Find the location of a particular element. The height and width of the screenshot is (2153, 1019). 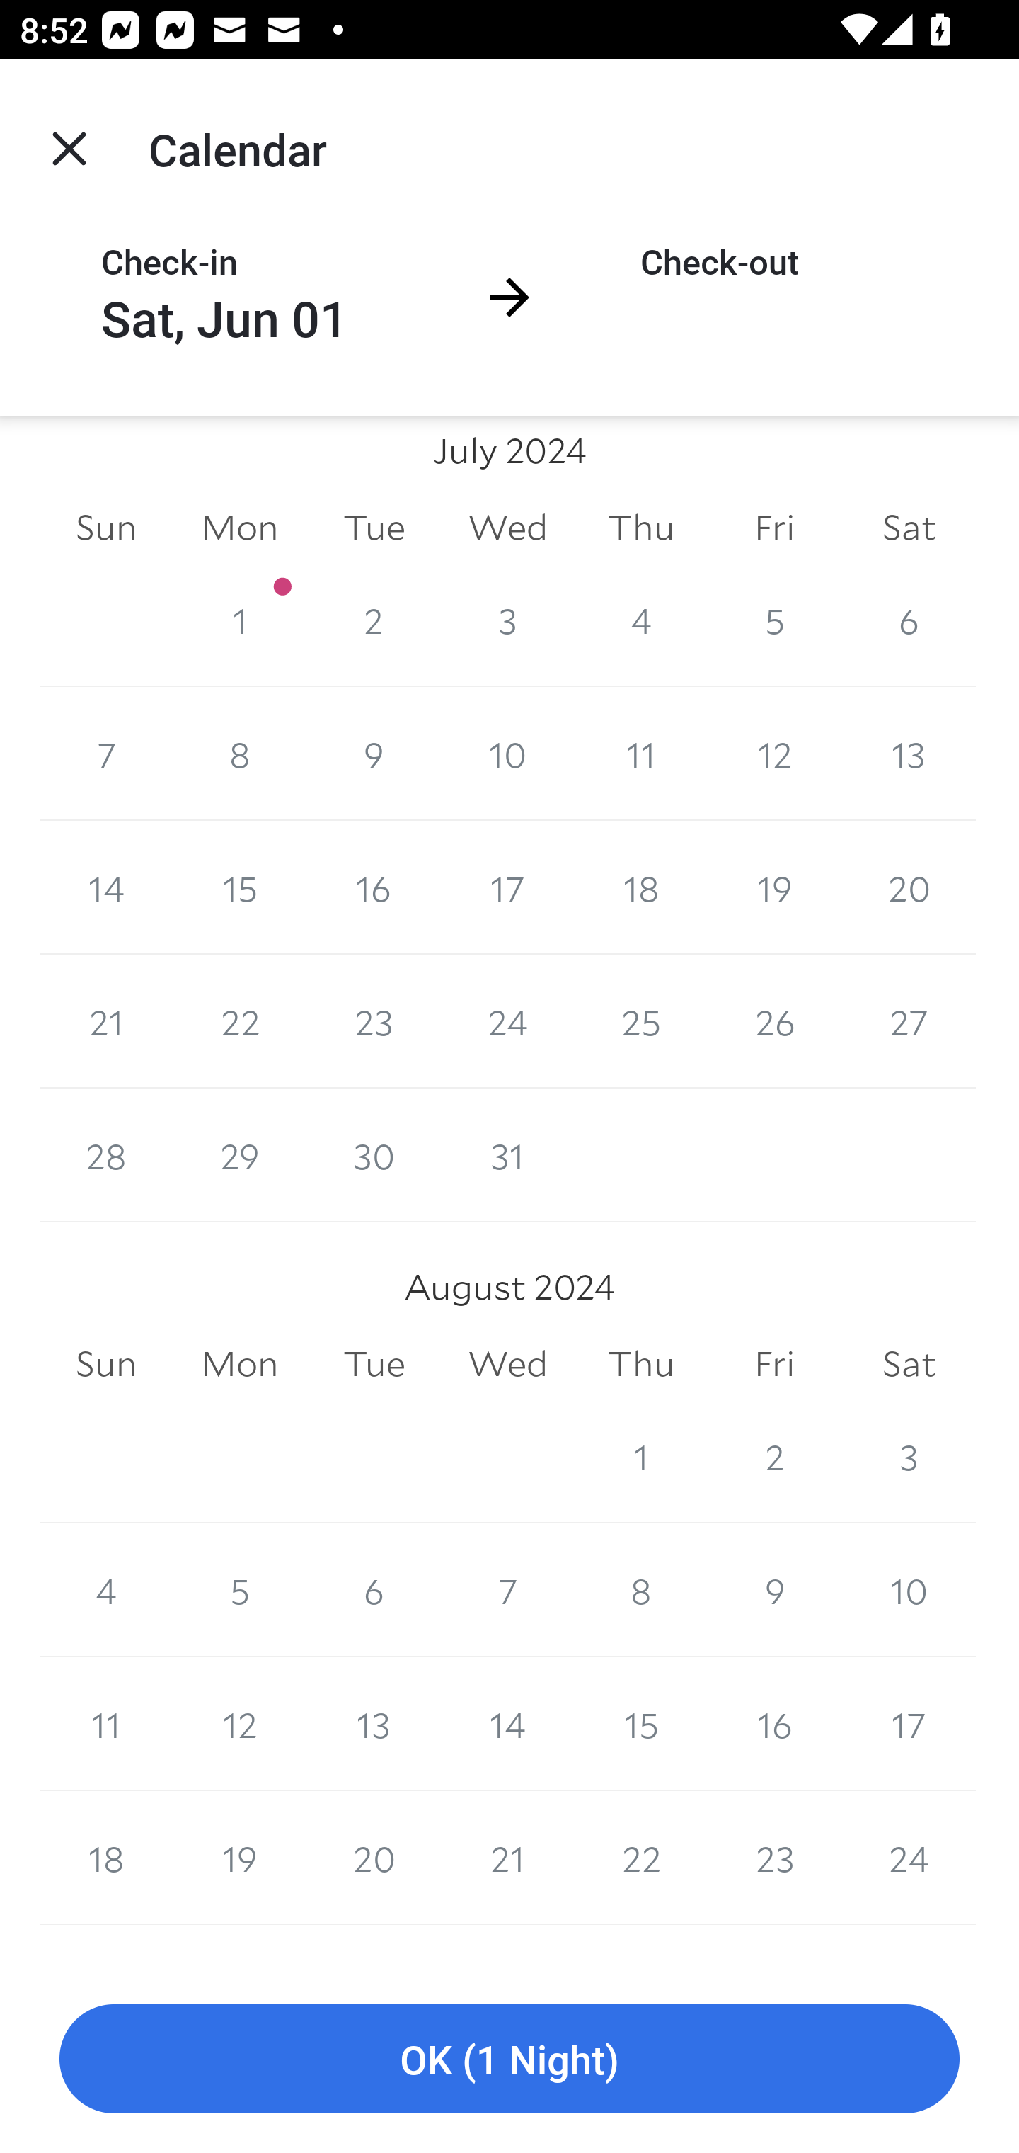

10 10 July 2024 is located at coordinates (508, 754).